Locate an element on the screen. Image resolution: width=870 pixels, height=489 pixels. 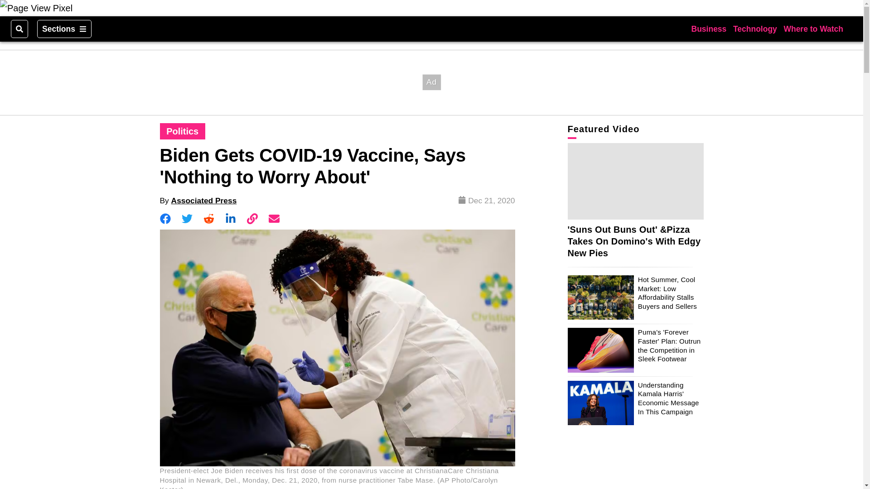
Where to Watch is located at coordinates (813, 29).